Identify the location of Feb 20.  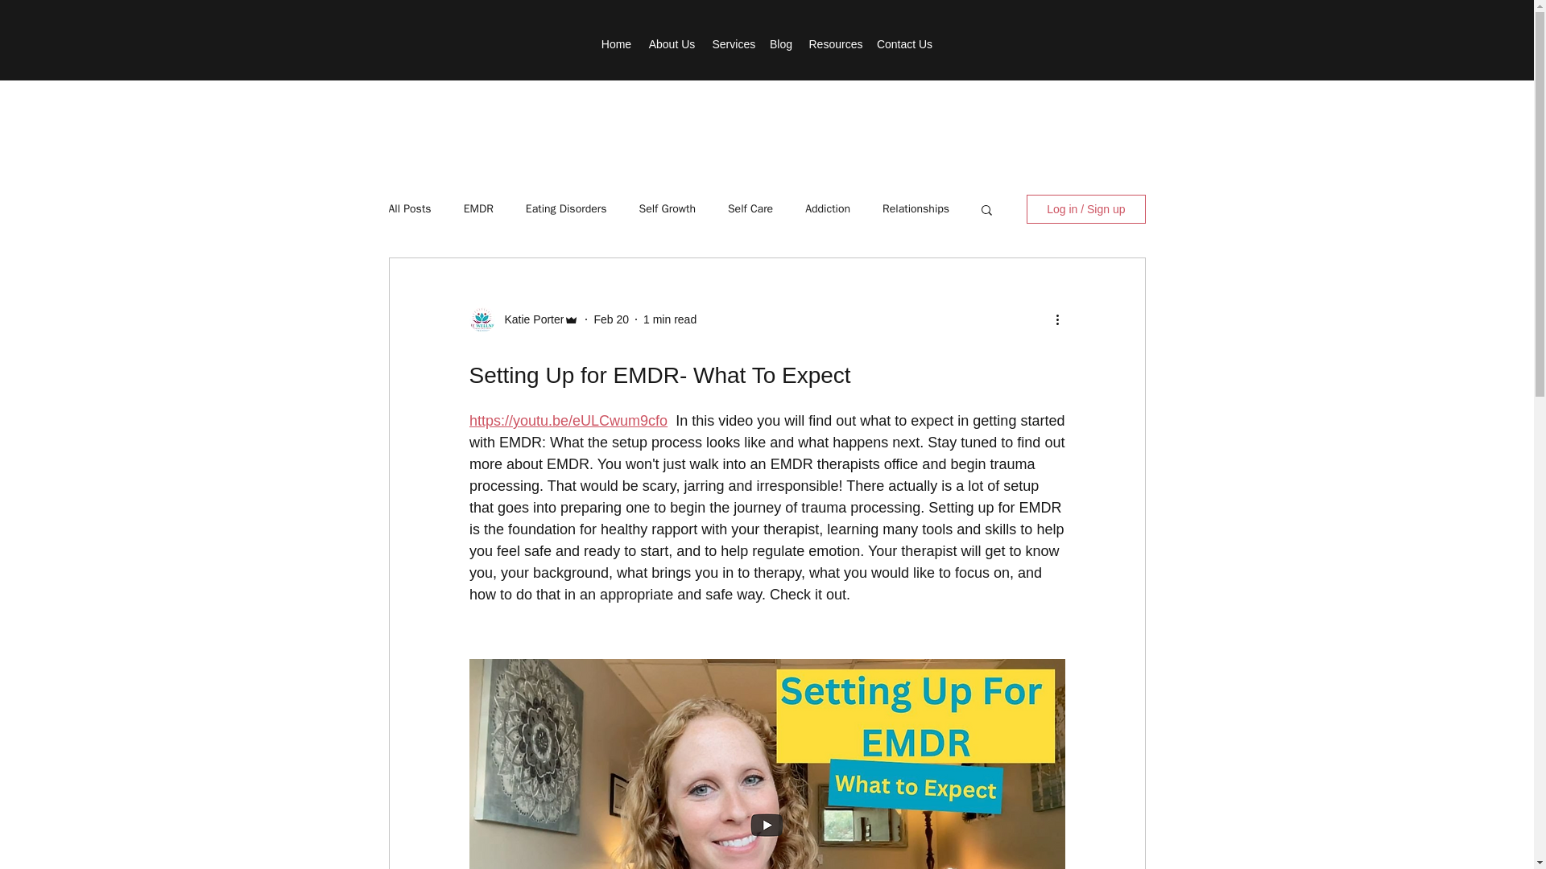
(611, 318).